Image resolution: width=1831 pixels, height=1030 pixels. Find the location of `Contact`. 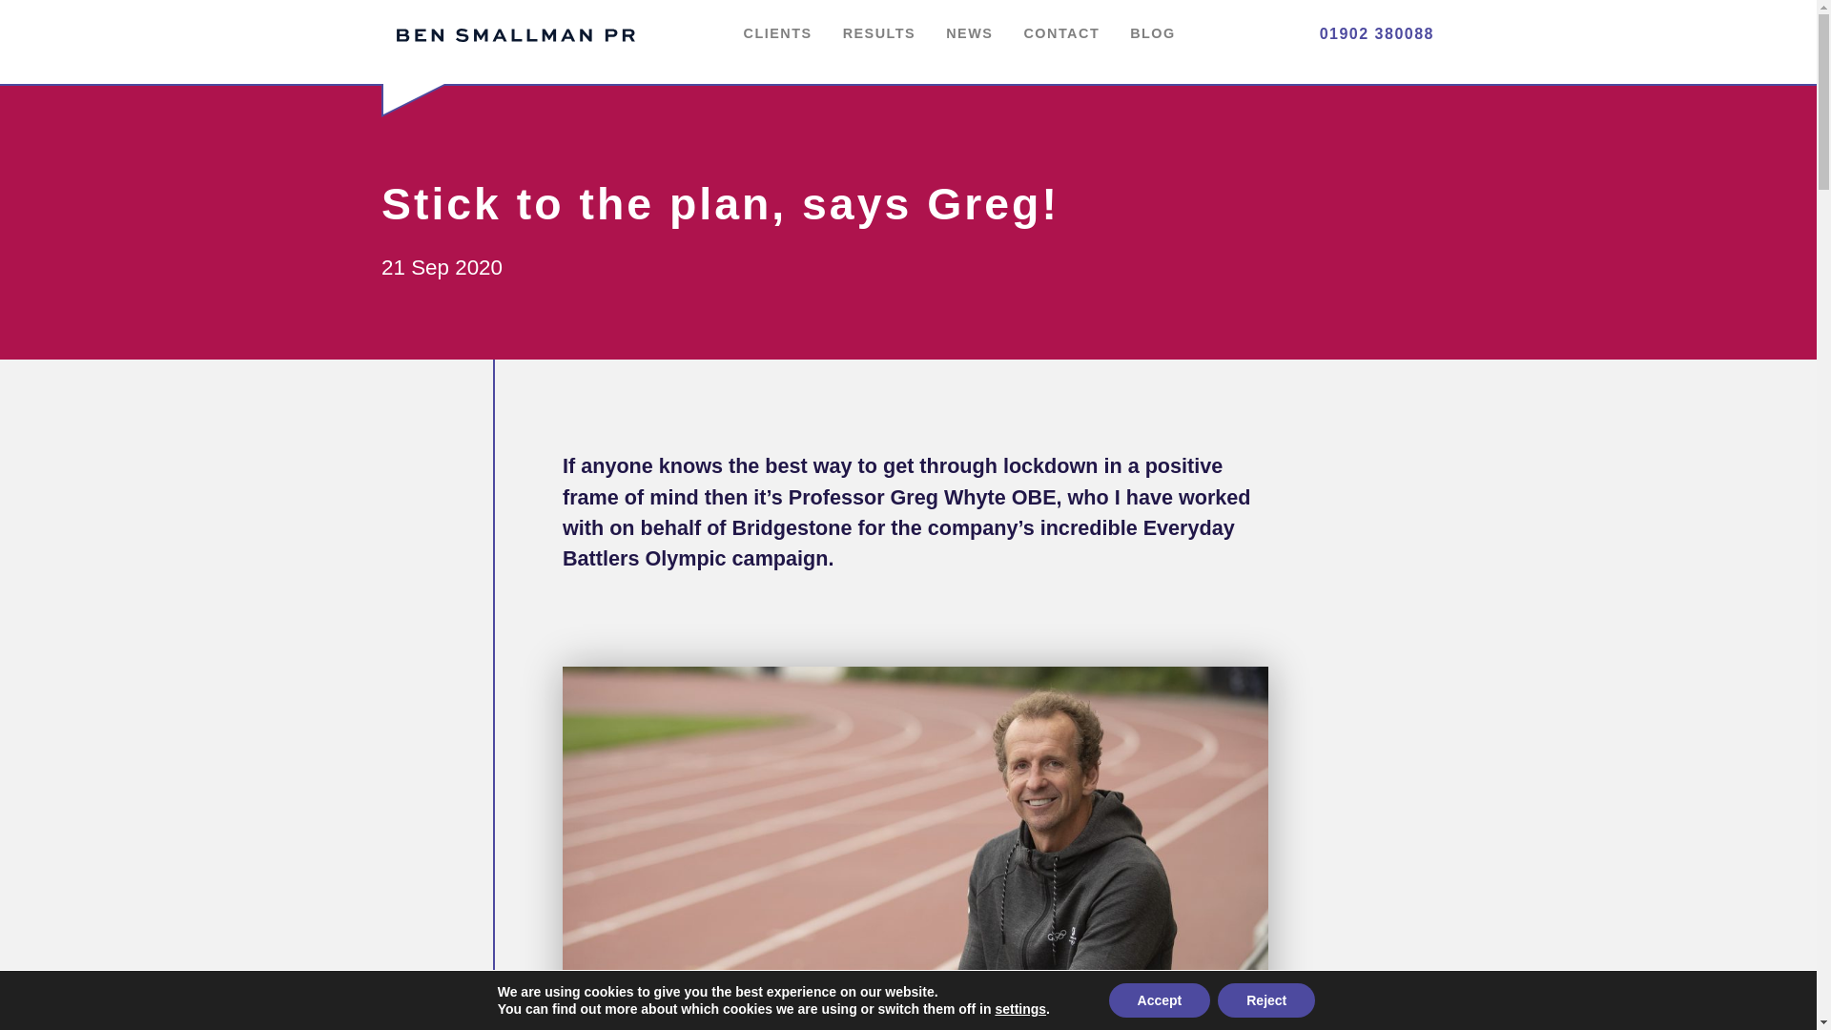

Contact is located at coordinates (1061, 34).